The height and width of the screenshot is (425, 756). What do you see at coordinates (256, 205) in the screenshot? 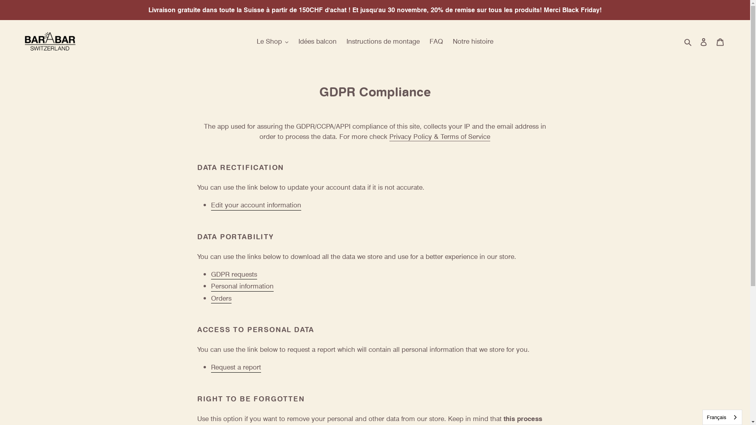
I see `Edit your account information` at bounding box center [256, 205].